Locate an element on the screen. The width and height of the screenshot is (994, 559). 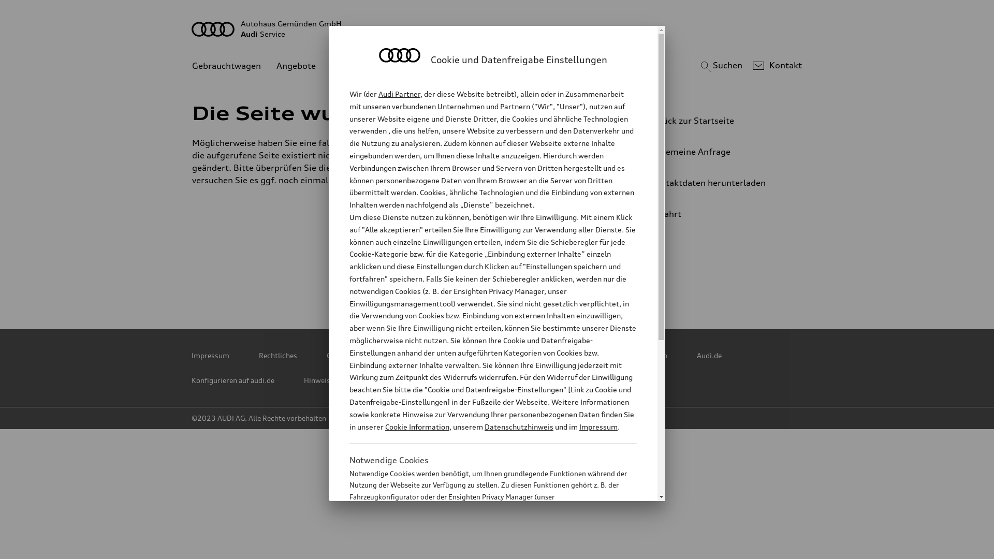
Kundenservice is located at coordinates (361, 66).